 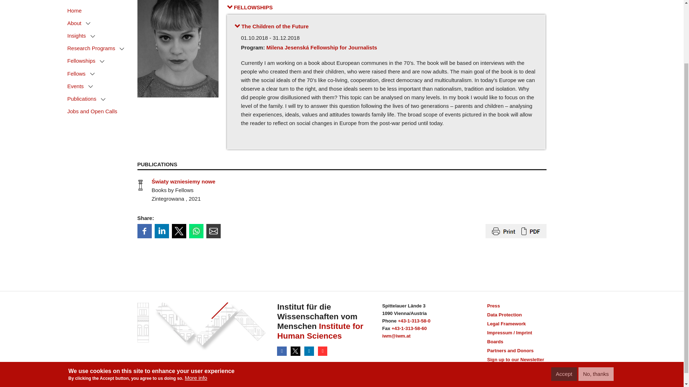 What do you see at coordinates (93, 3) in the screenshot?
I see `Toggle` at bounding box center [93, 3].